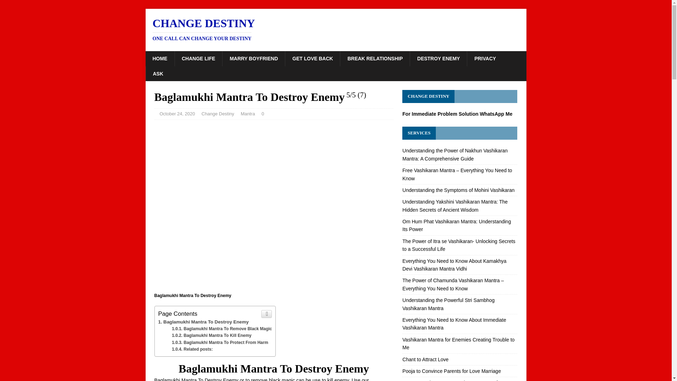 The height and width of the screenshot is (381, 677). Describe the element at coordinates (312, 58) in the screenshot. I see `HOME` at that location.